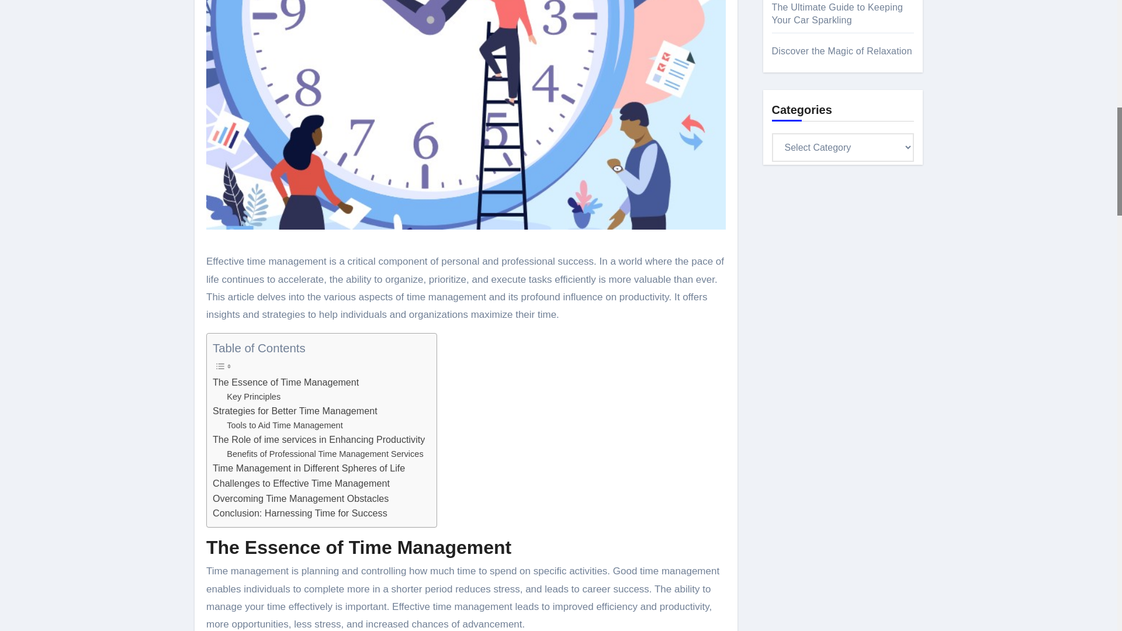  Describe the element at coordinates (286, 382) in the screenshot. I see `The Essence of Time Management` at that location.